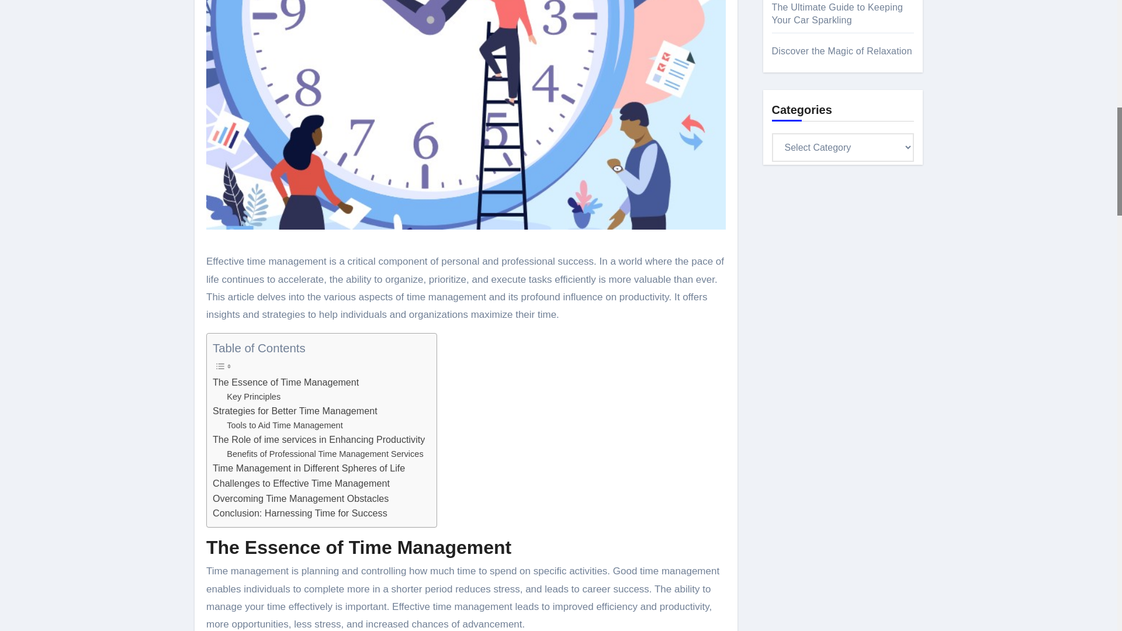  Describe the element at coordinates (286, 382) in the screenshot. I see `The Essence of Time Management` at that location.